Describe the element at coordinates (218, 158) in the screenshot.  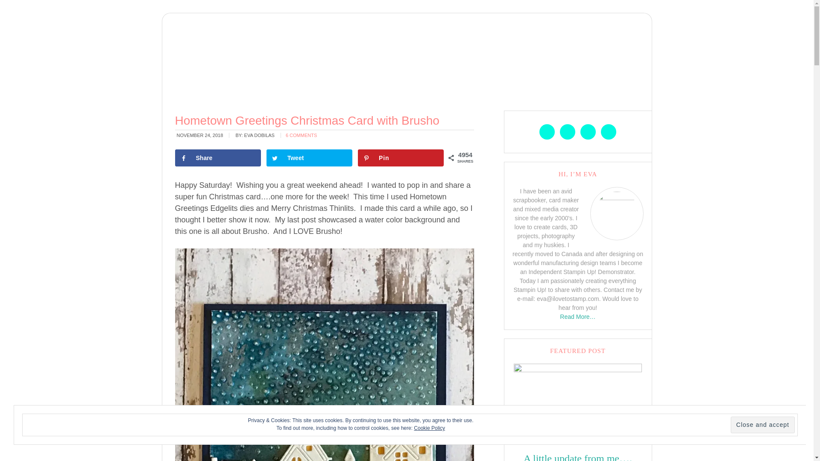
I see `Share` at that location.